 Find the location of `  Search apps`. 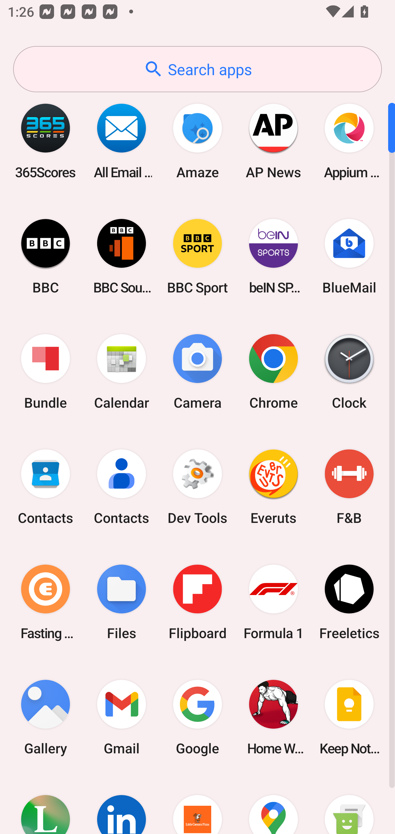

  Search apps is located at coordinates (198, 69).